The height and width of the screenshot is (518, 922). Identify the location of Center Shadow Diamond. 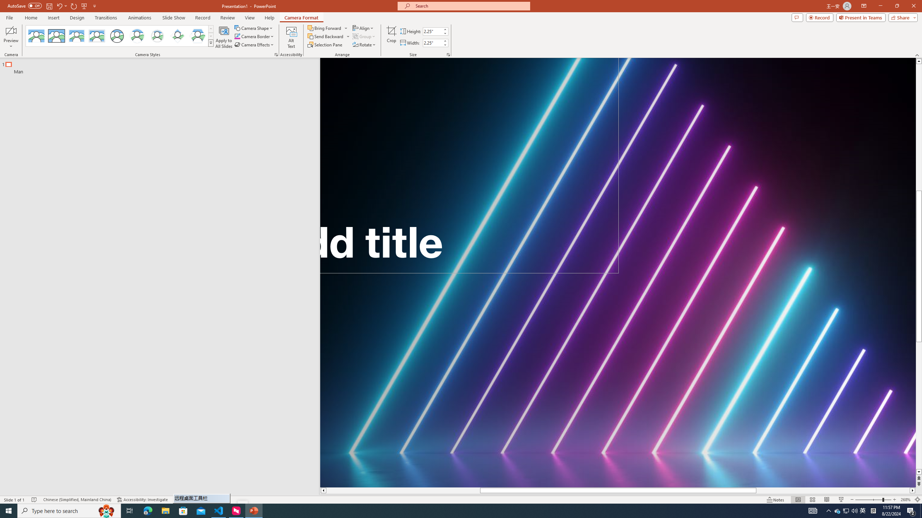
(178, 36).